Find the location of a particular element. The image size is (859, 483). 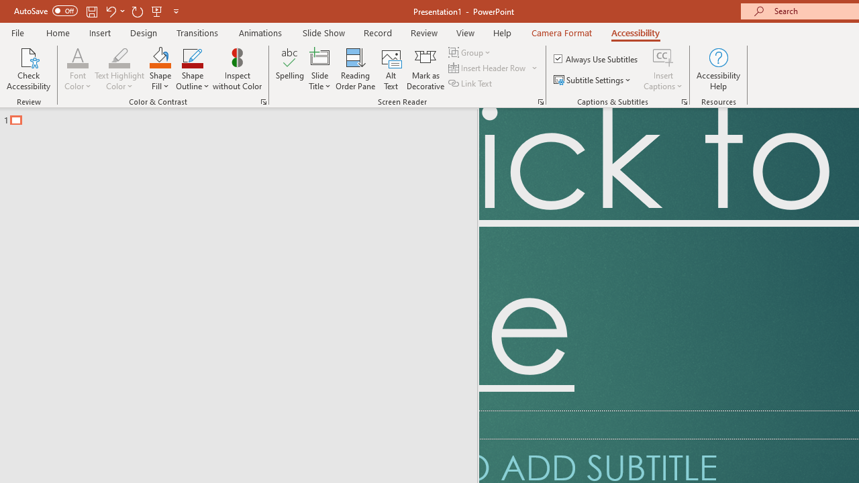

System is located at coordinates (7, 7).